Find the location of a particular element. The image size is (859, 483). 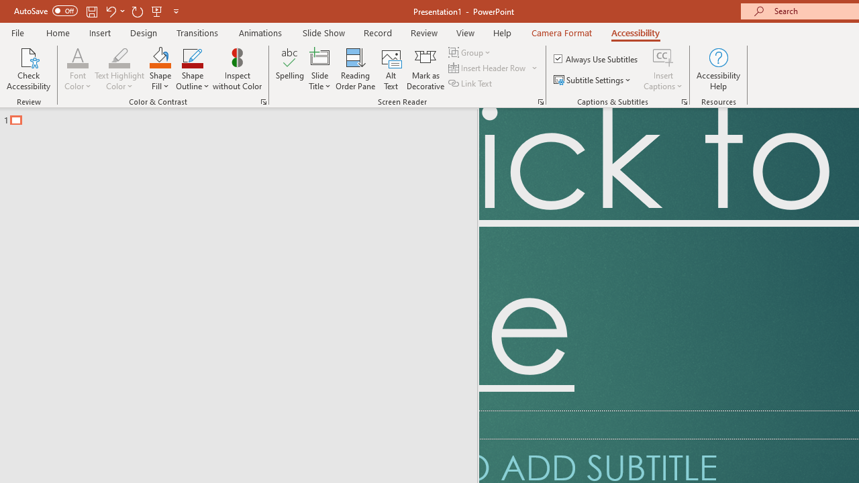

System is located at coordinates (7, 7).